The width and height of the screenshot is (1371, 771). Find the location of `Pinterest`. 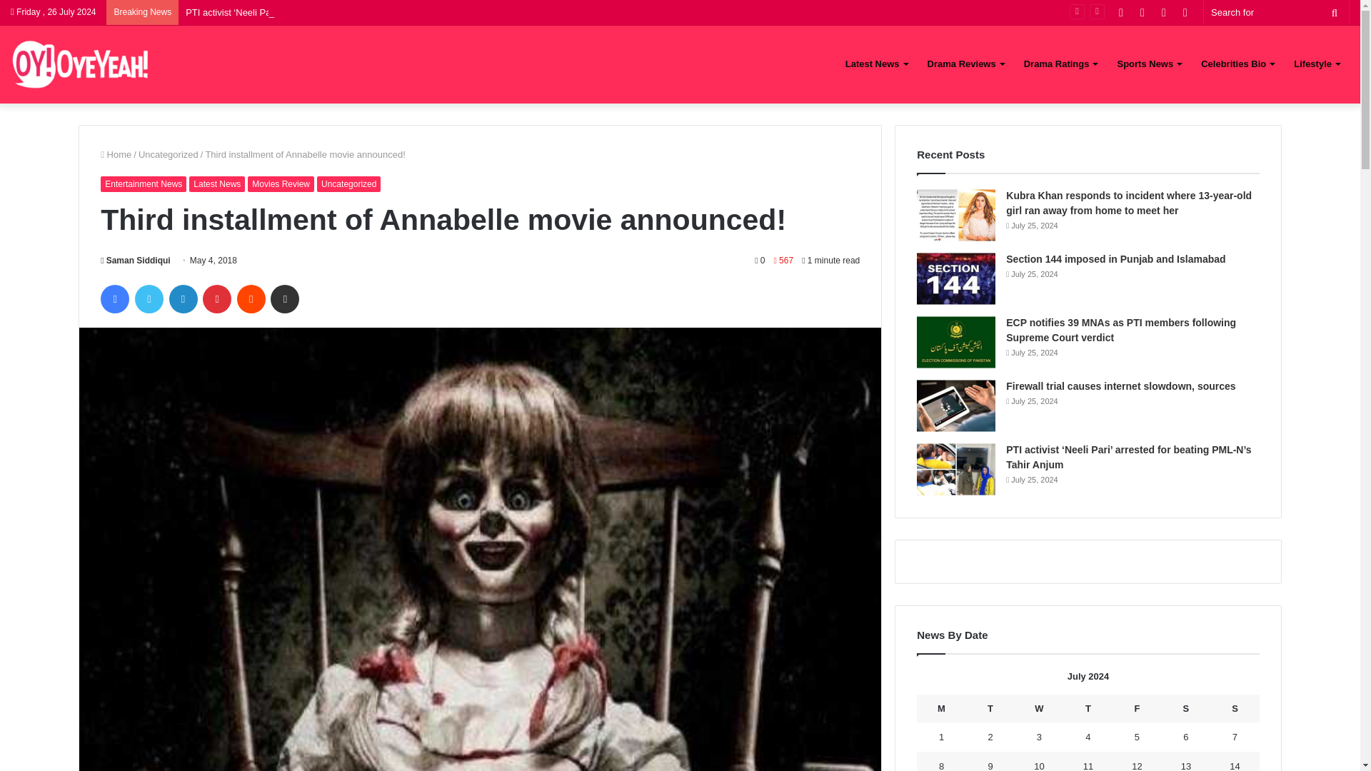

Pinterest is located at coordinates (217, 298).